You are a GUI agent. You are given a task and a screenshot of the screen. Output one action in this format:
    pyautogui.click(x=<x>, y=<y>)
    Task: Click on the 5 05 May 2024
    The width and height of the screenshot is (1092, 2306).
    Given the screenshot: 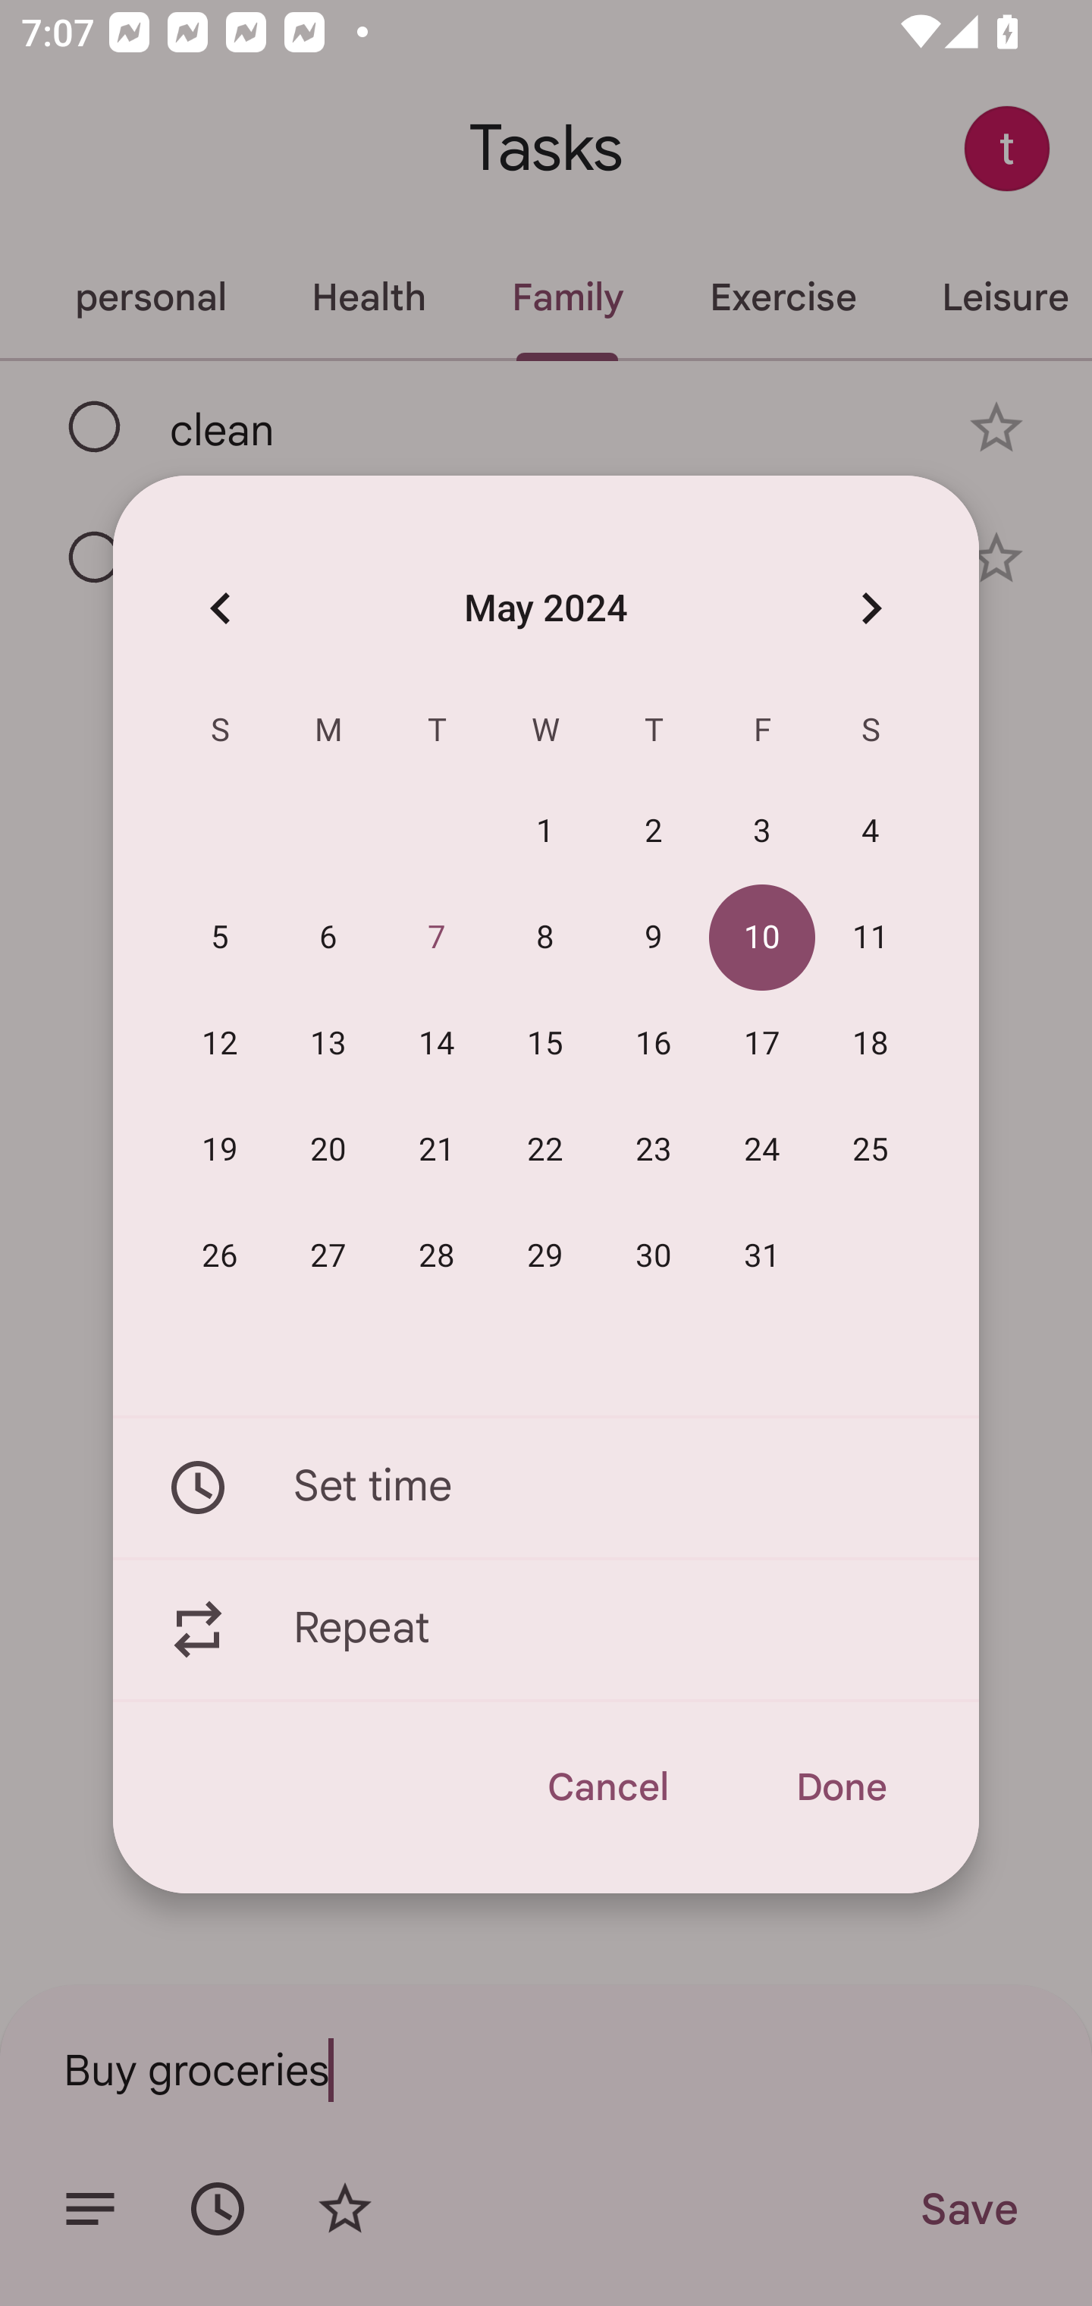 What is the action you would take?
    pyautogui.click(x=220, y=938)
    